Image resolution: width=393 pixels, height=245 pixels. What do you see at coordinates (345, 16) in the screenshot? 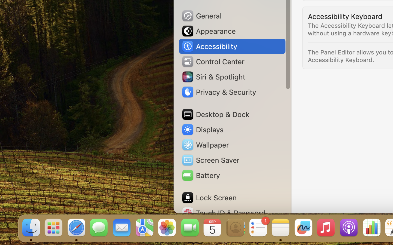
I see `Accessibility Keyboard` at bounding box center [345, 16].